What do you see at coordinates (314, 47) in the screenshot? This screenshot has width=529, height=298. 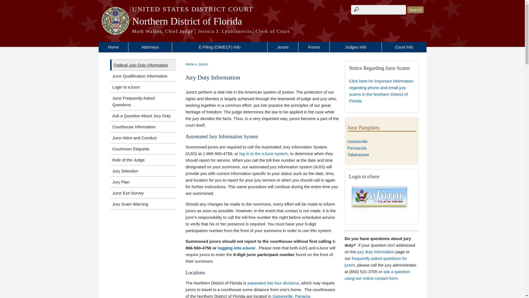 I see `Forms` at bounding box center [314, 47].